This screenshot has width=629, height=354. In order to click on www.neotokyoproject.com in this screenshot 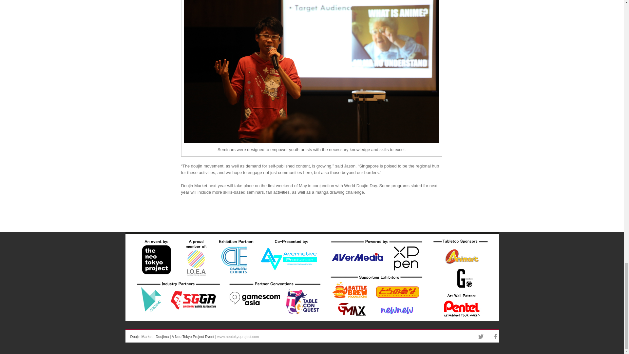, I will do `click(238, 336)`.